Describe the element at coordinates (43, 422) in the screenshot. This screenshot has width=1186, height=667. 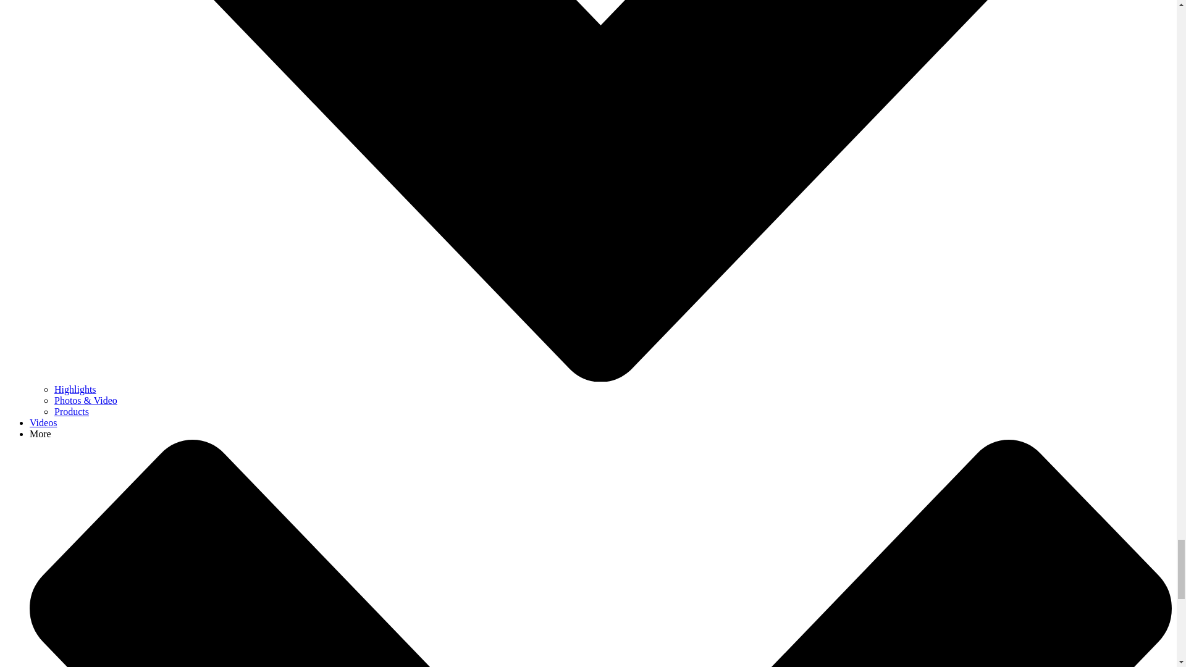
I see `Videos` at that location.